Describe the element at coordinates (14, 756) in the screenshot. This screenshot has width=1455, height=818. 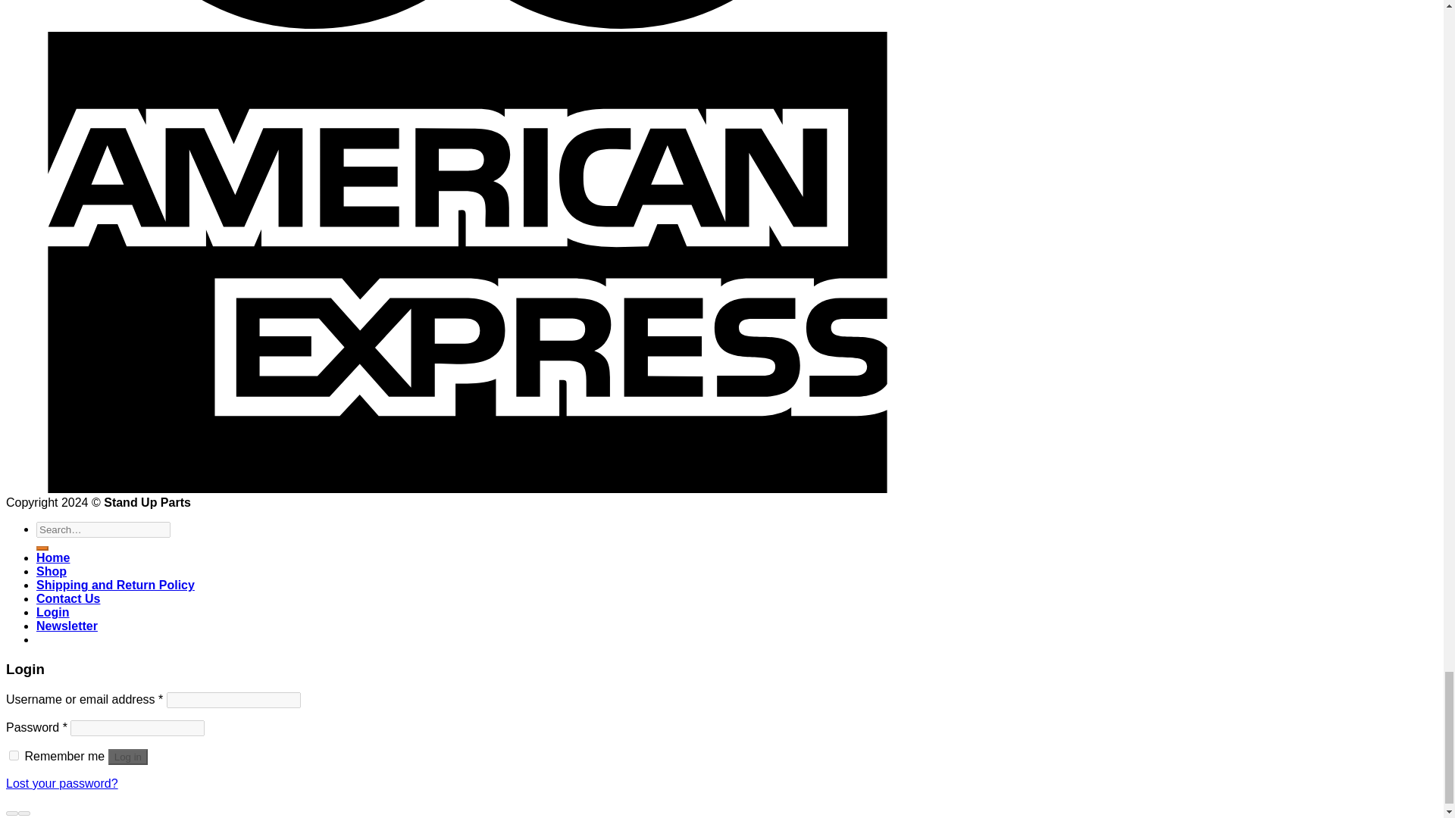
I see `forever` at that location.